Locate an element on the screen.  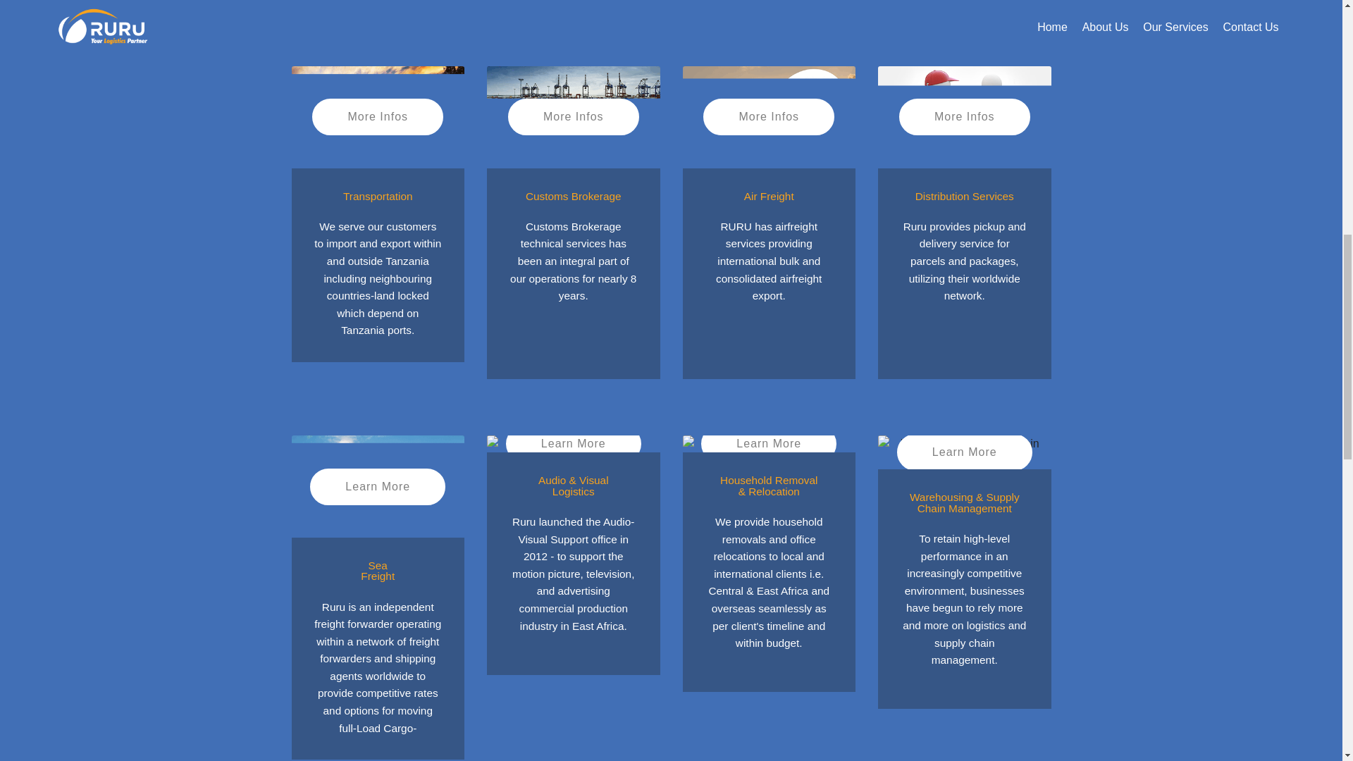
Learn More is located at coordinates (377, 487).